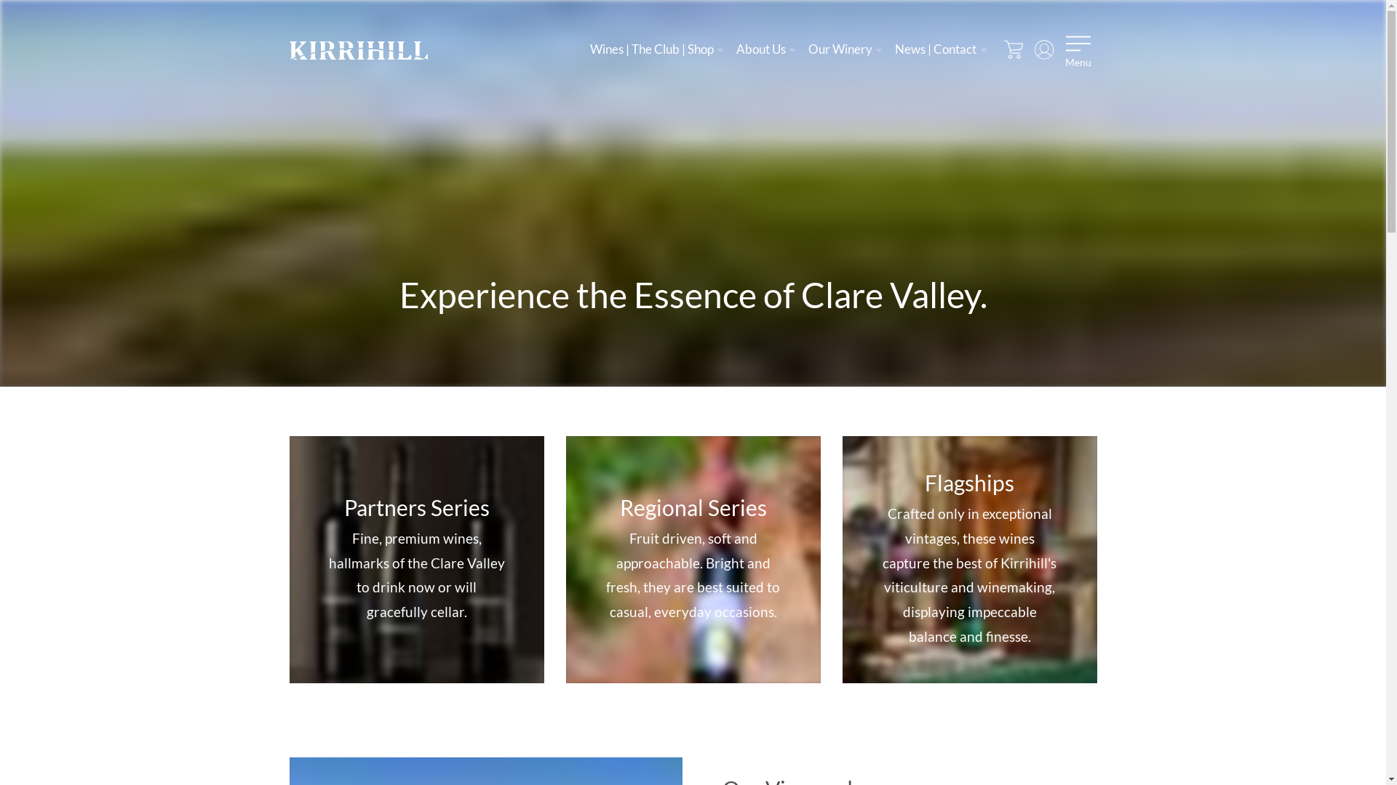 This screenshot has height=785, width=1397. I want to click on Our Winery, so click(845, 49).